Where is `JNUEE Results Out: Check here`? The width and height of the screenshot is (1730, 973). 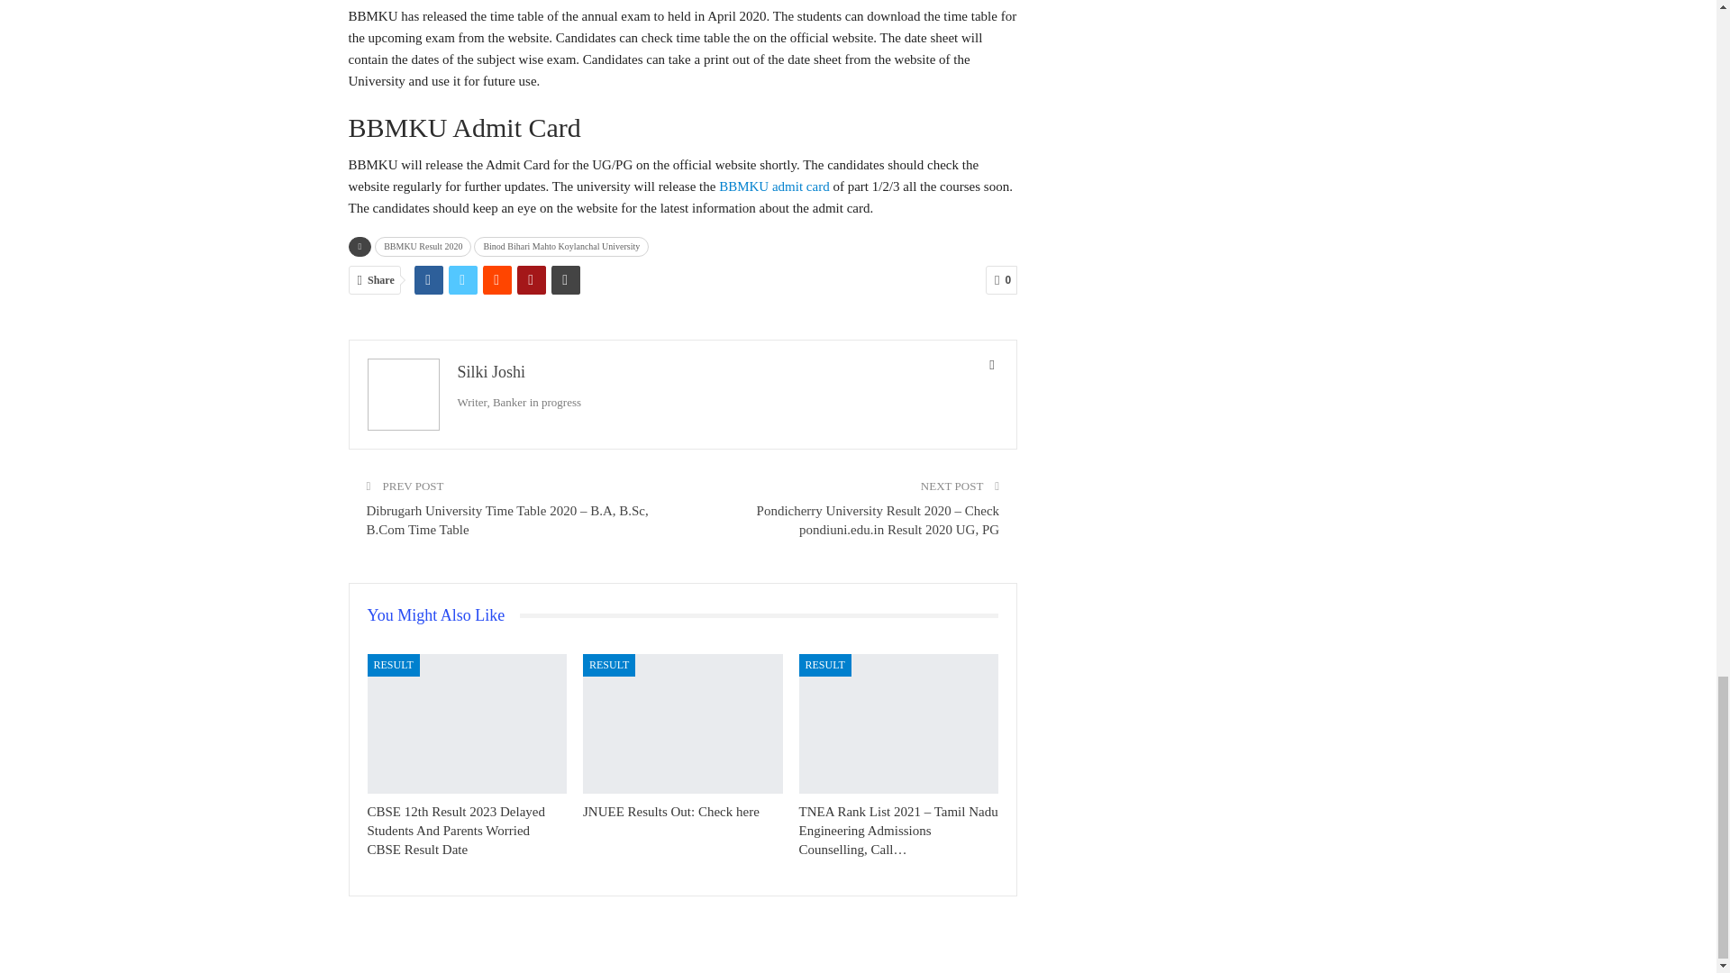
JNUEE Results Out: Check here is located at coordinates (670, 812).